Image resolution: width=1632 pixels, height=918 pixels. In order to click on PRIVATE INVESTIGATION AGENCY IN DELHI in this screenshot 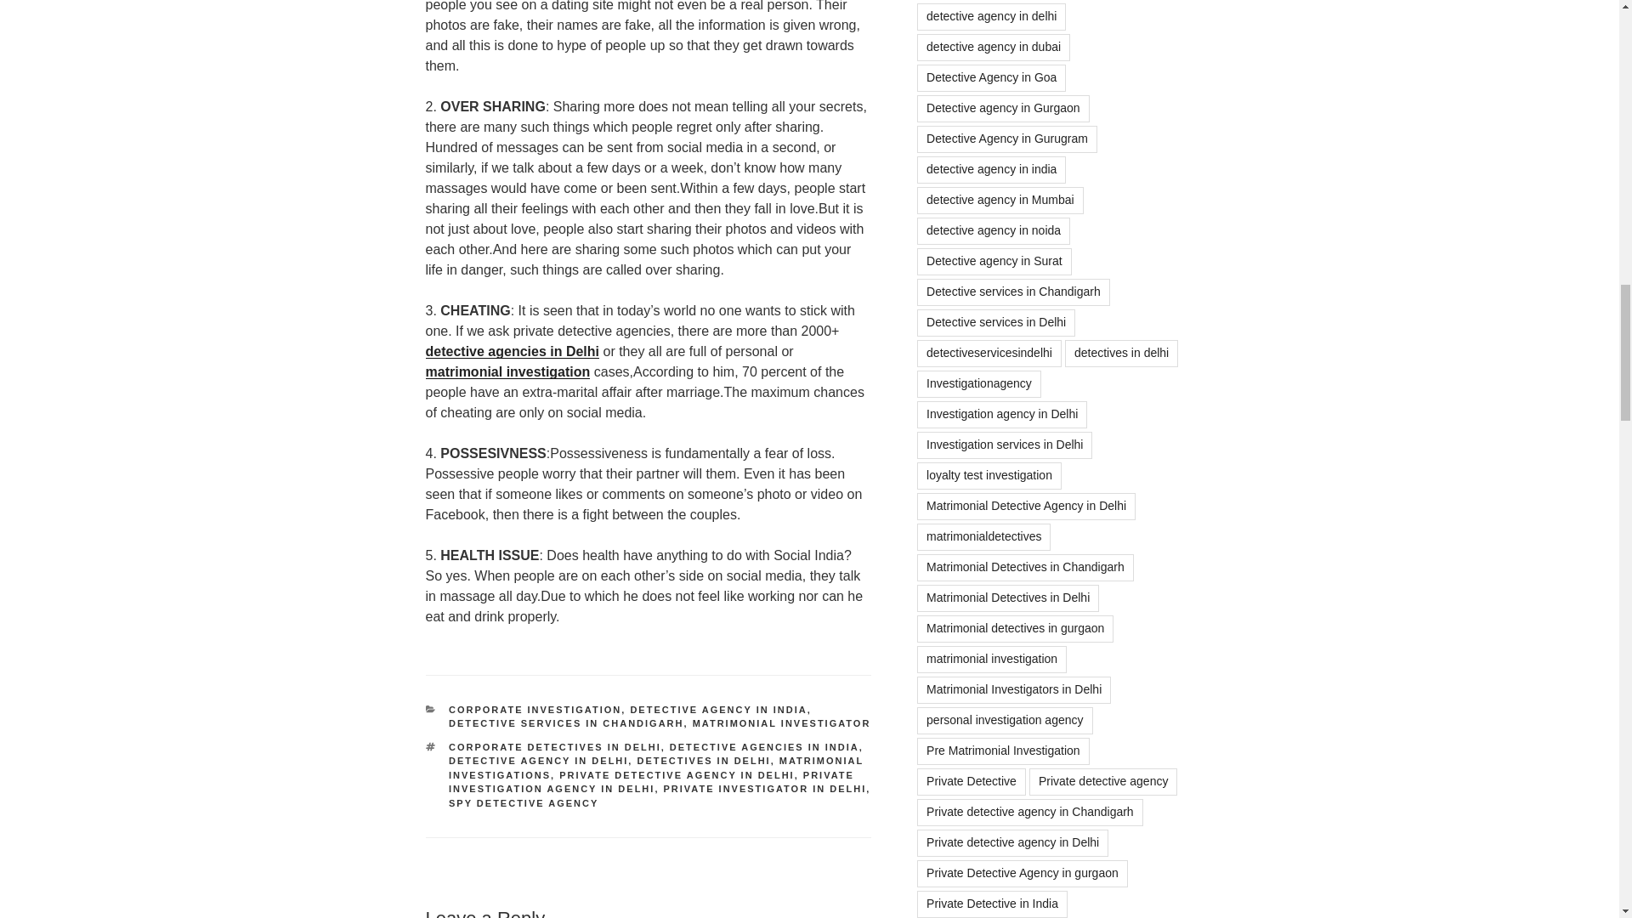, I will do `click(651, 782)`.